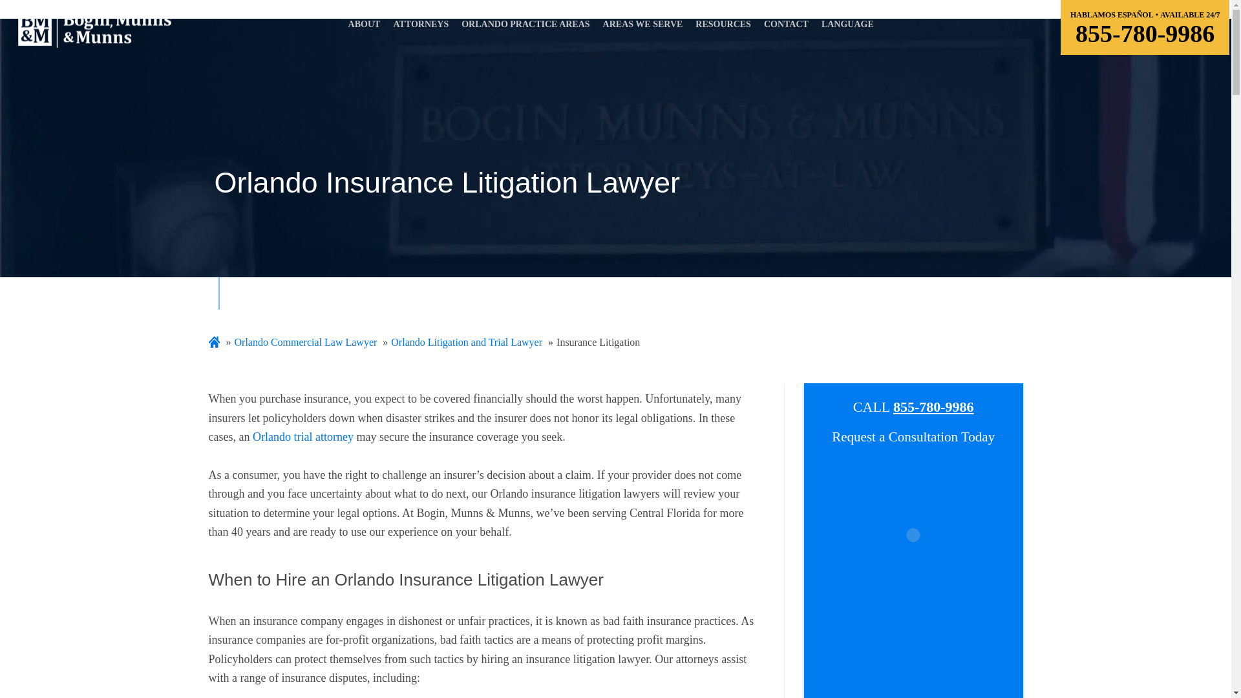  What do you see at coordinates (420, 28) in the screenshot?
I see `ATTORNEYS` at bounding box center [420, 28].